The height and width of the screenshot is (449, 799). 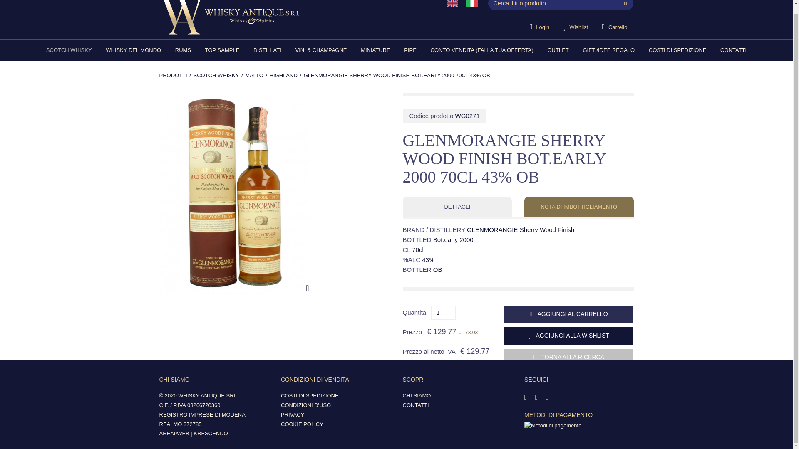 I want to click on RUMS, so click(x=183, y=50).